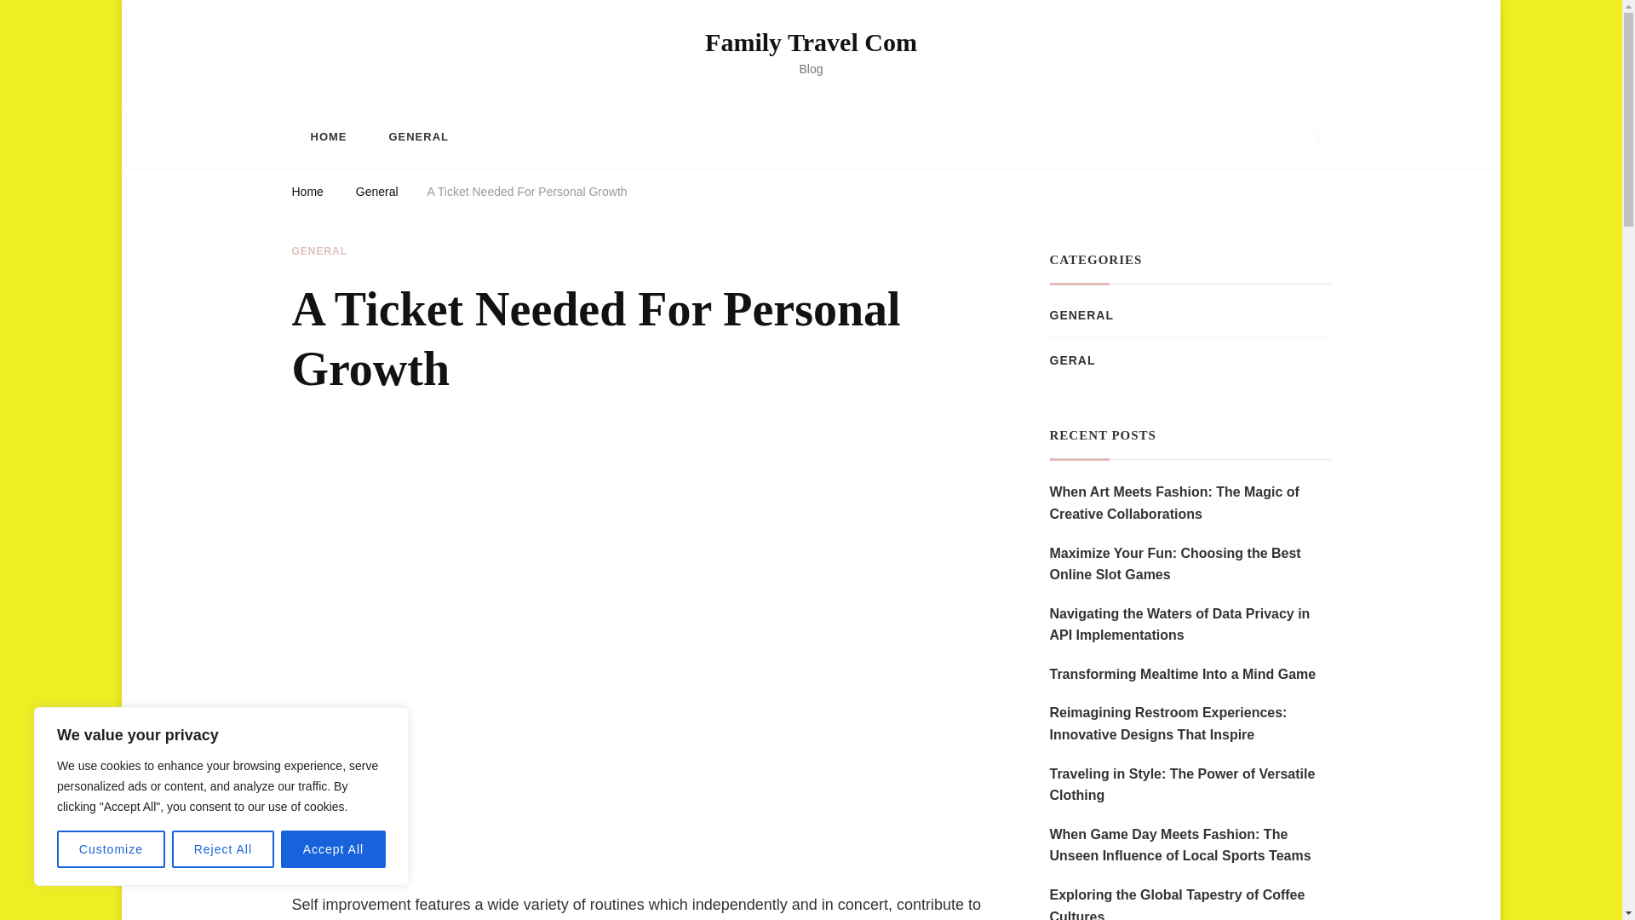 Image resolution: width=1635 pixels, height=920 pixels. Describe the element at coordinates (307, 194) in the screenshot. I see `Home` at that location.